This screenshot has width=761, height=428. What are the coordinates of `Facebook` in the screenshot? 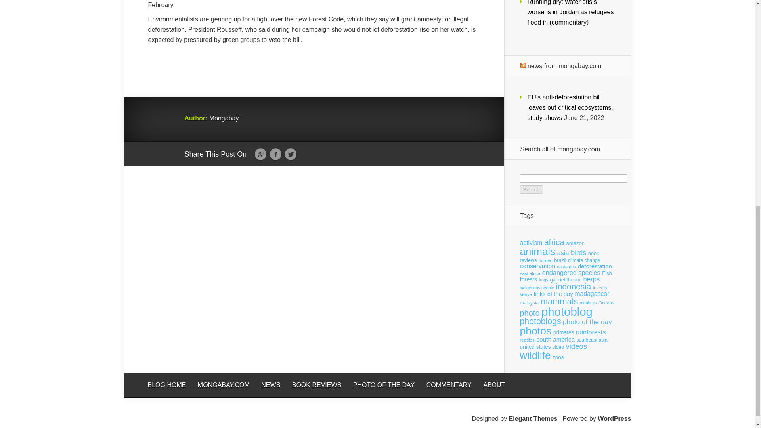 It's located at (275, 155).